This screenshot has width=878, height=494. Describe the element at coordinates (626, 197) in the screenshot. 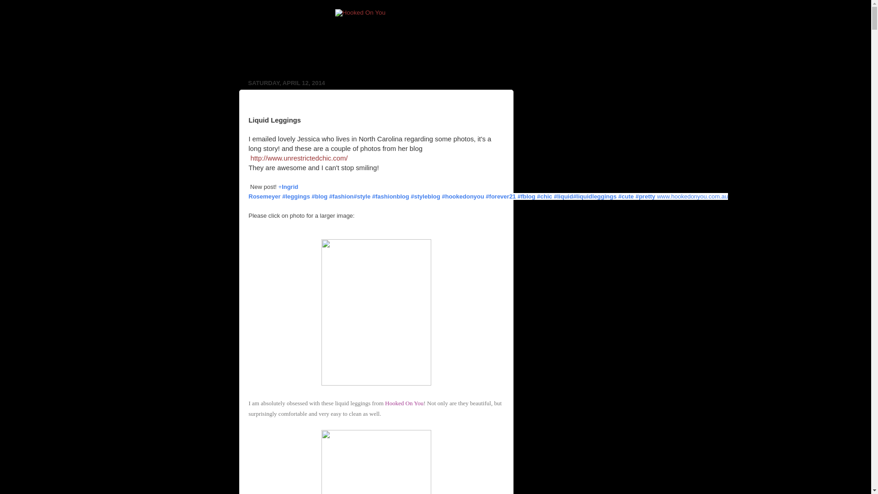

I see `#cute` at that location.